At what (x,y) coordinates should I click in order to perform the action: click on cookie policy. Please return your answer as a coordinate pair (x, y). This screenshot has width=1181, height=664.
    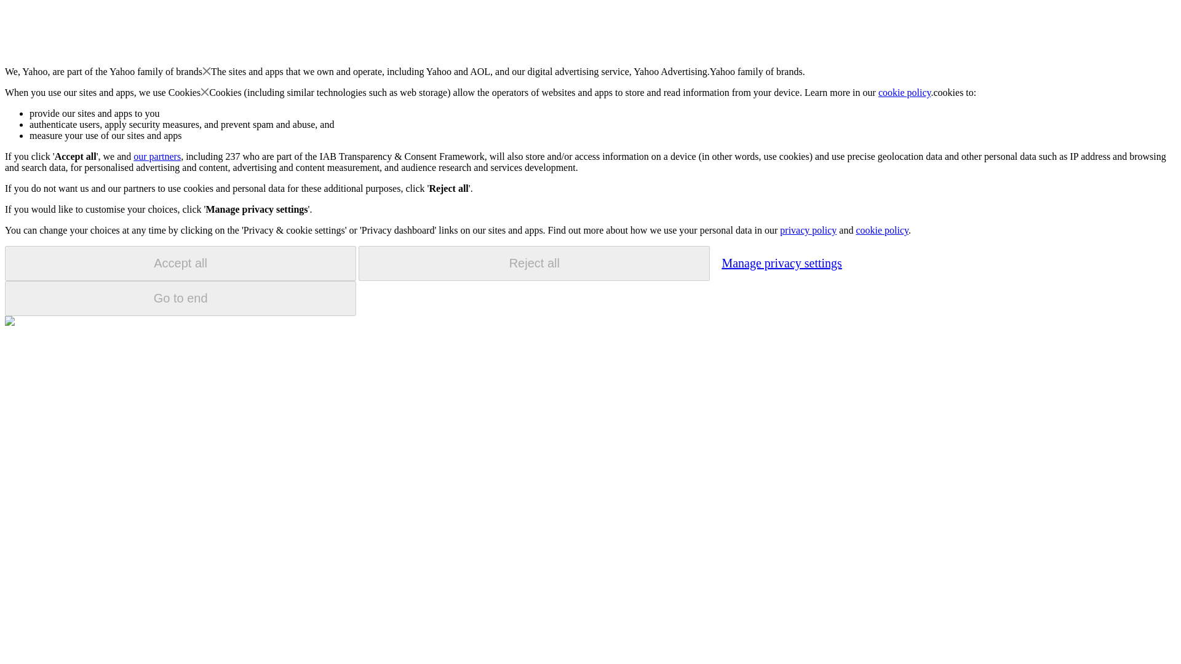
    Looking at the image, I should click on (905, 92).